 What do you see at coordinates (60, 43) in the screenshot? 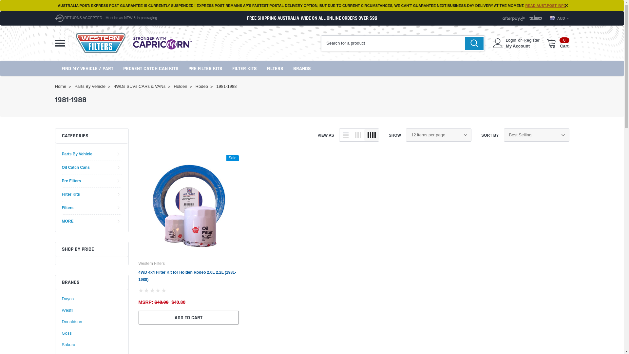
I see `Toggle menu` at bounding box center [60, 43].